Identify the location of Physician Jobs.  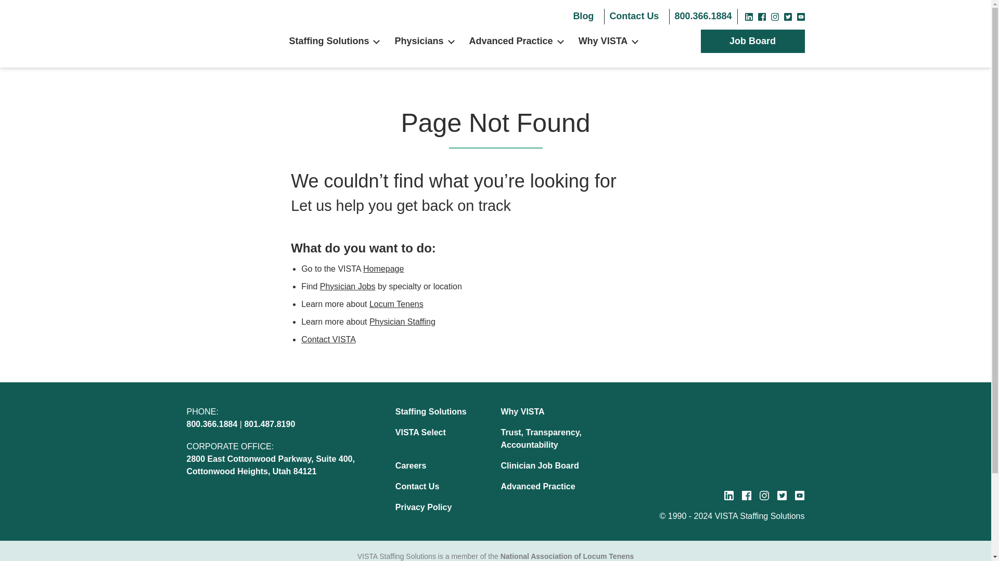
(348, 287).